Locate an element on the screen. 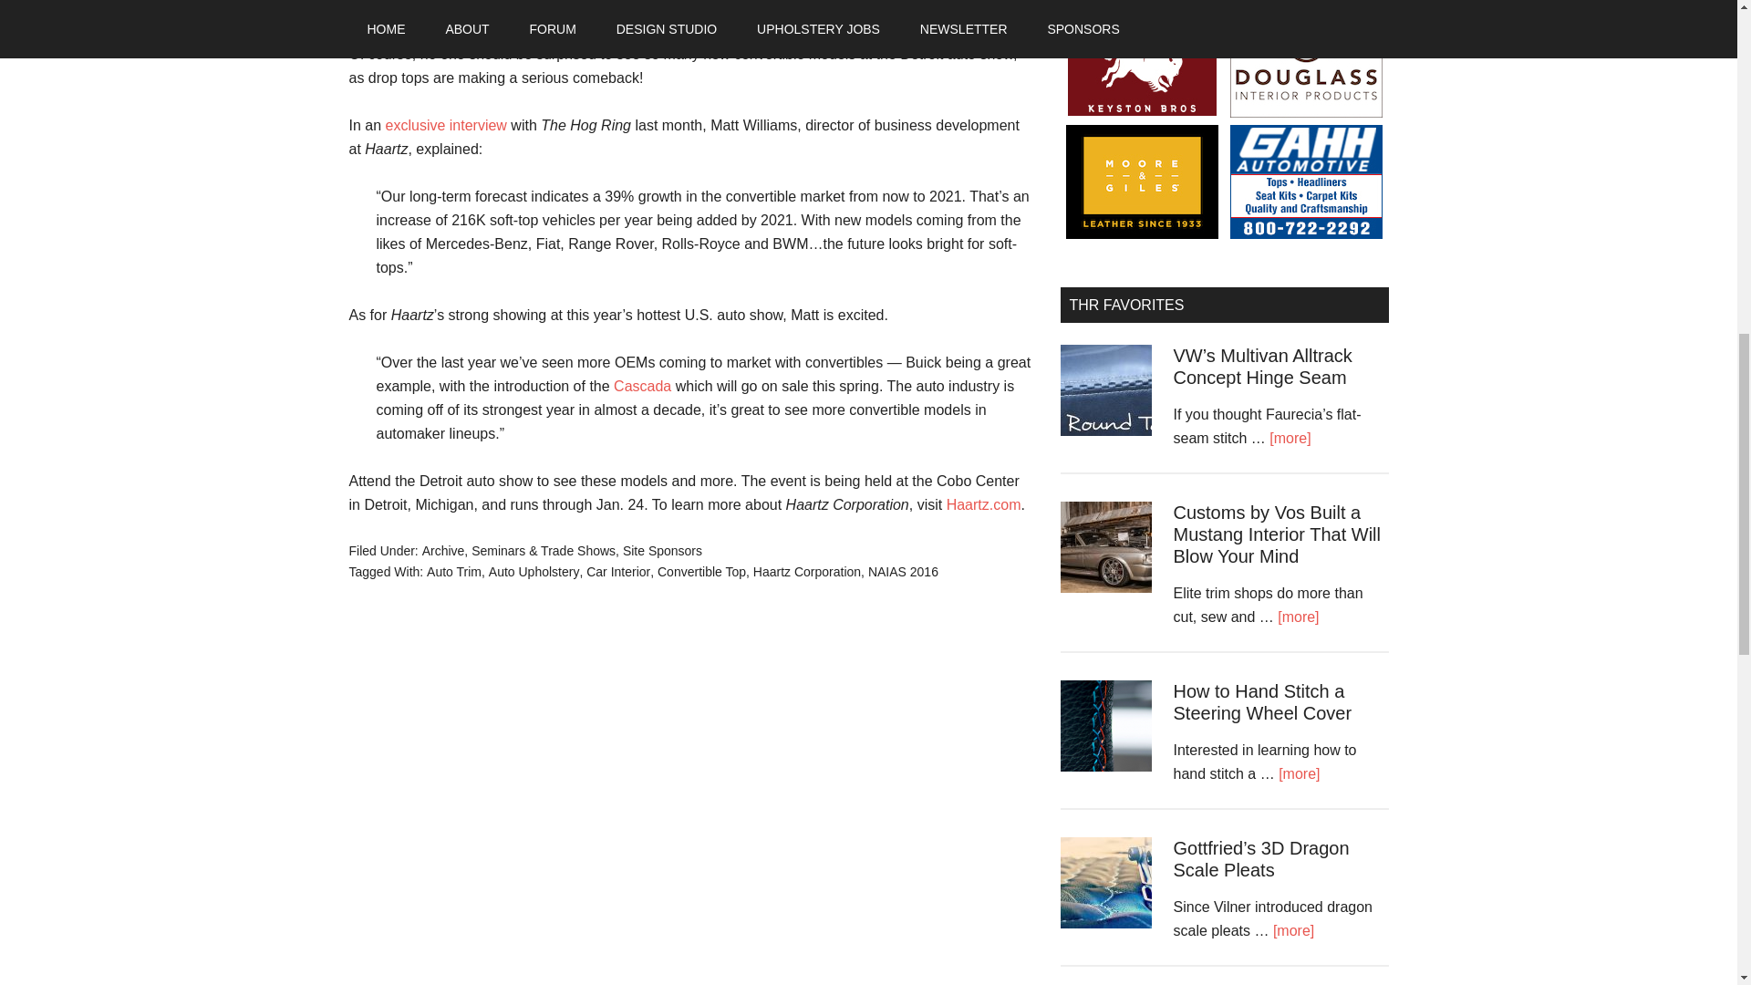 The width and height of the screenshot is (1751, 985). Haartz Corporation is located at coordinates (806, 570).